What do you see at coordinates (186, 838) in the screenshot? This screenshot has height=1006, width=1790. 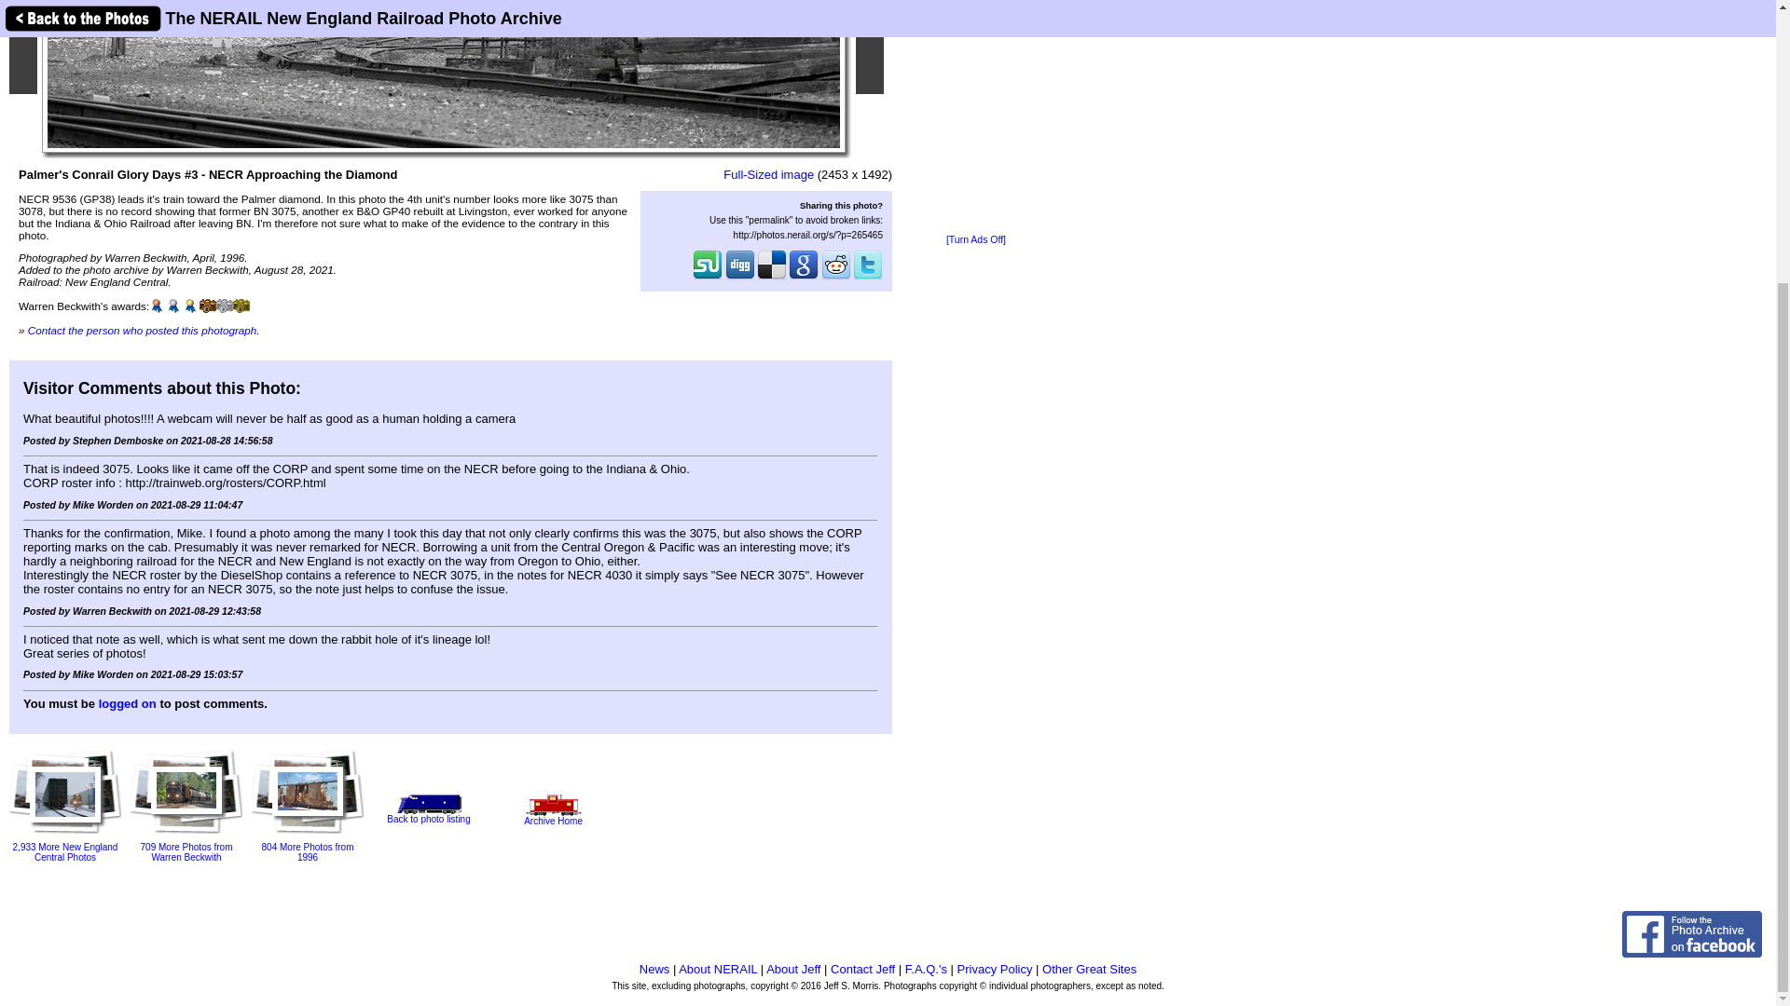 I see `709 More Photos from Warren Beckwith` at bounding box center [186, 838].